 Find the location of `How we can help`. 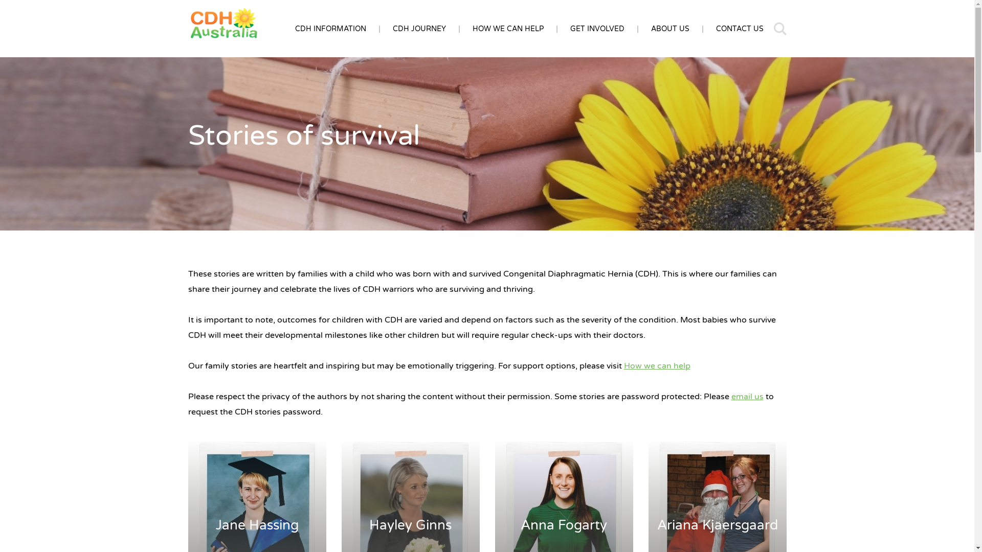

How we can help is located at coordinates (657, 366).